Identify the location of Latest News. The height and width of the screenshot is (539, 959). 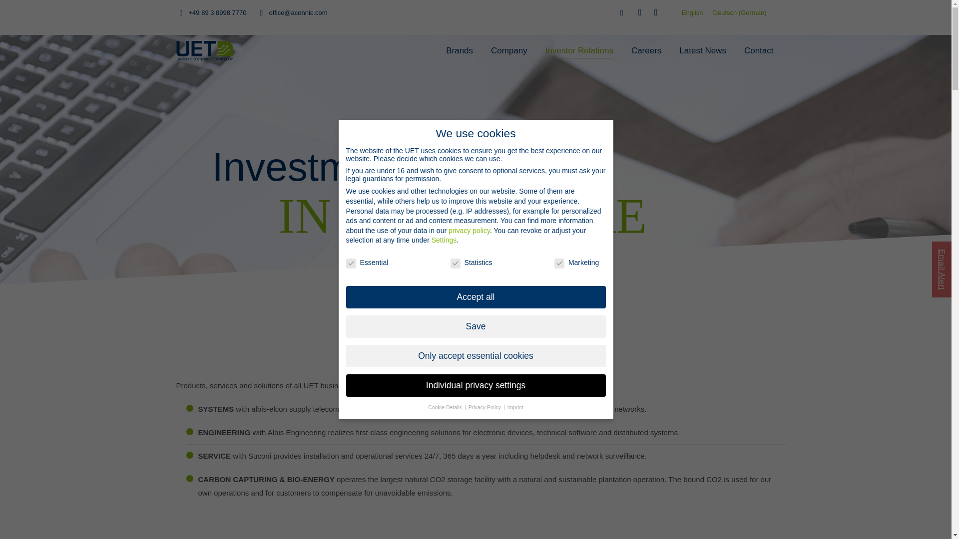
(702, 50).